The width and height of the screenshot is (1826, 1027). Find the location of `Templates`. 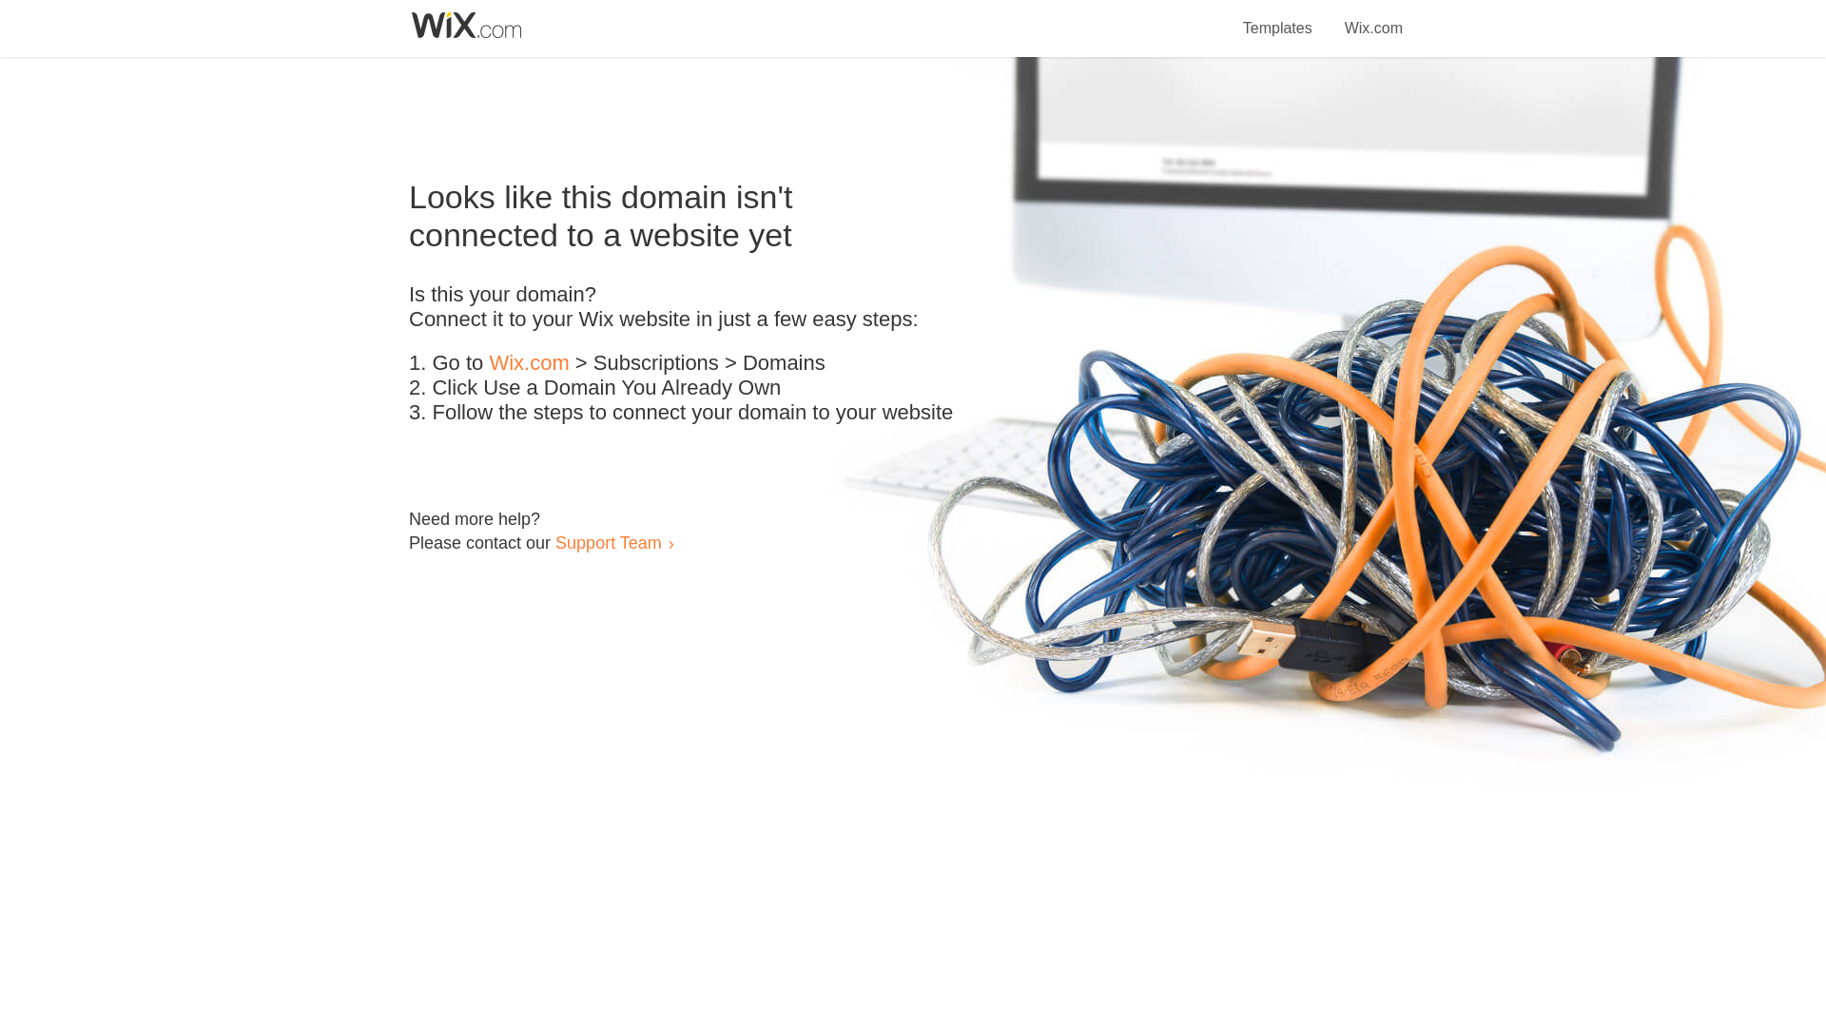

Templates is located at coordinates (1278, 17).